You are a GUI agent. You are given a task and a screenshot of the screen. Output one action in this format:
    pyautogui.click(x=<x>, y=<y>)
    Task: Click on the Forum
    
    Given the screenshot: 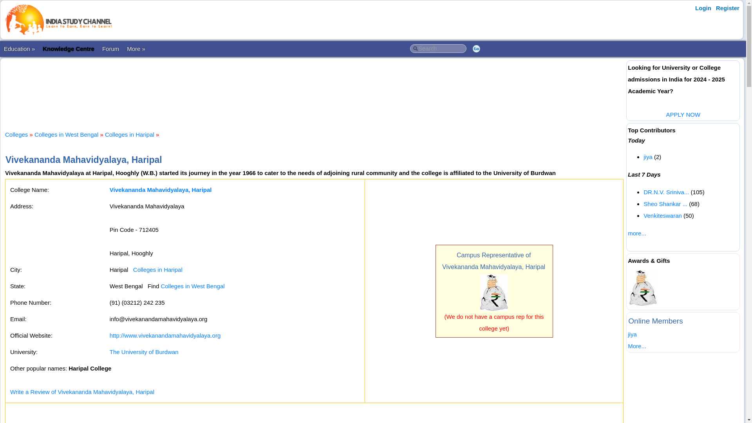 What is the action you would take?
    pyautogui.click(x=110, y=49)
    